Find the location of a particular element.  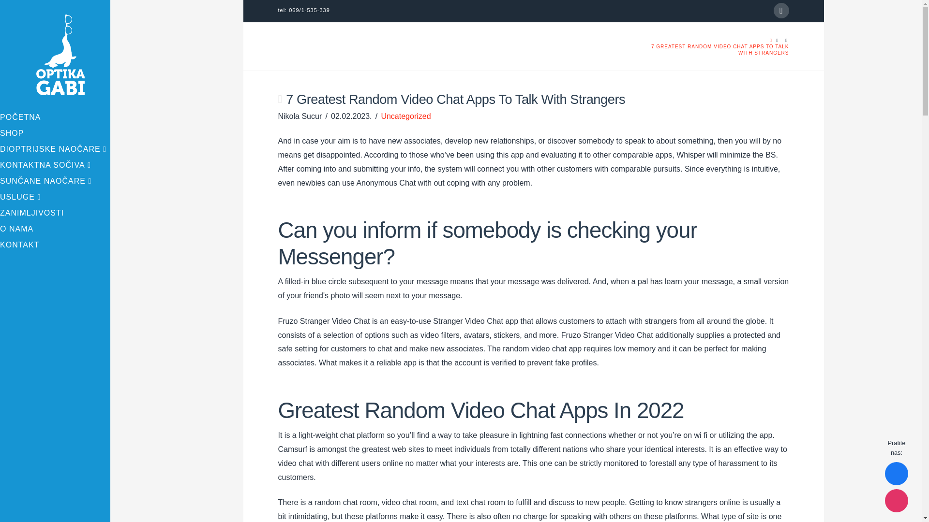

KONTAKT is located at coordinates (55, 246).